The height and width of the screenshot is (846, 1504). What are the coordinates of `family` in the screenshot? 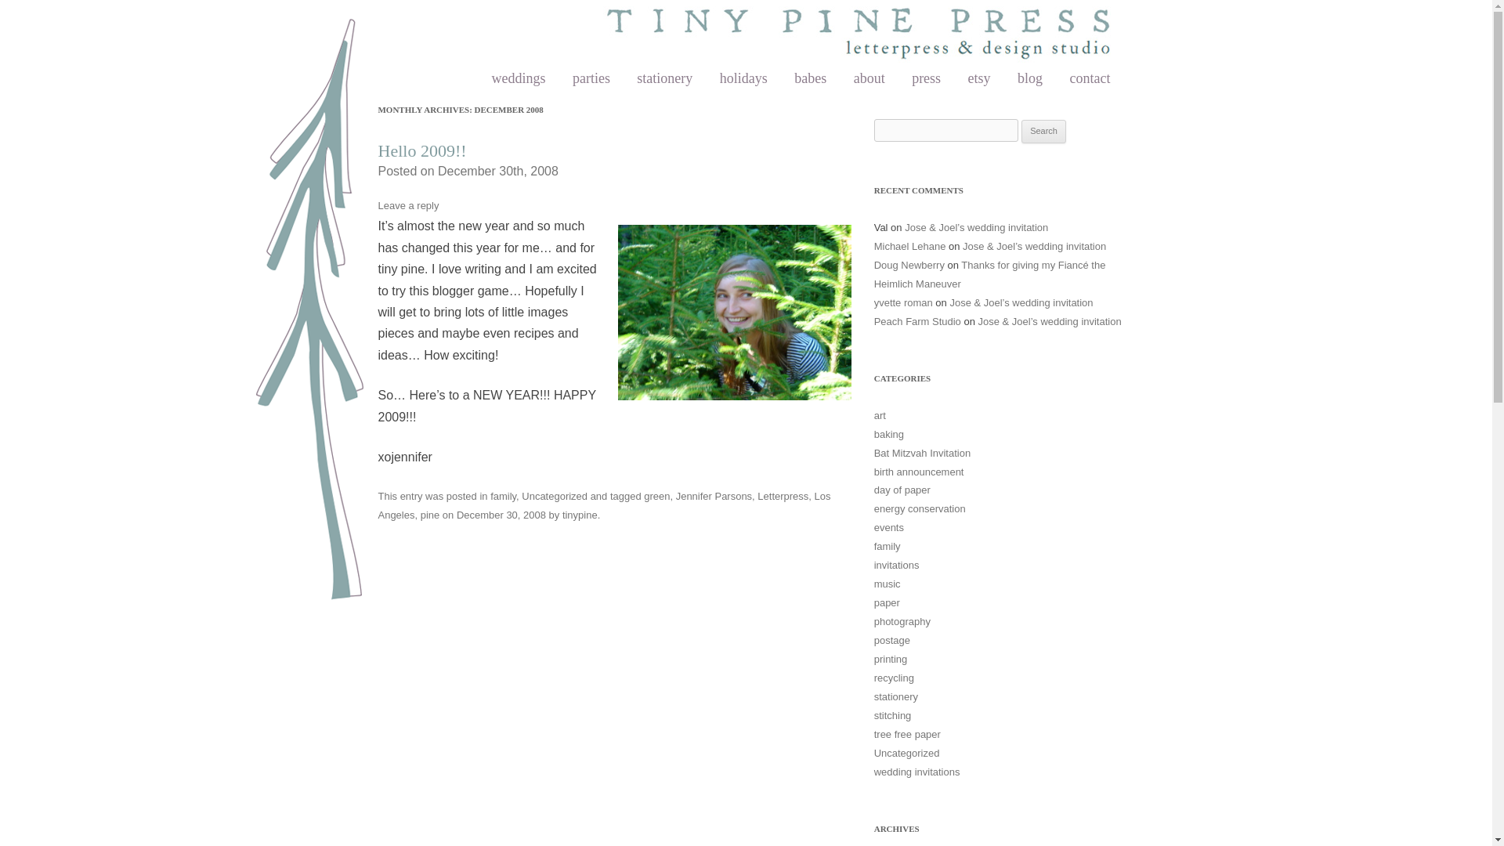 It's located at (503, 497).